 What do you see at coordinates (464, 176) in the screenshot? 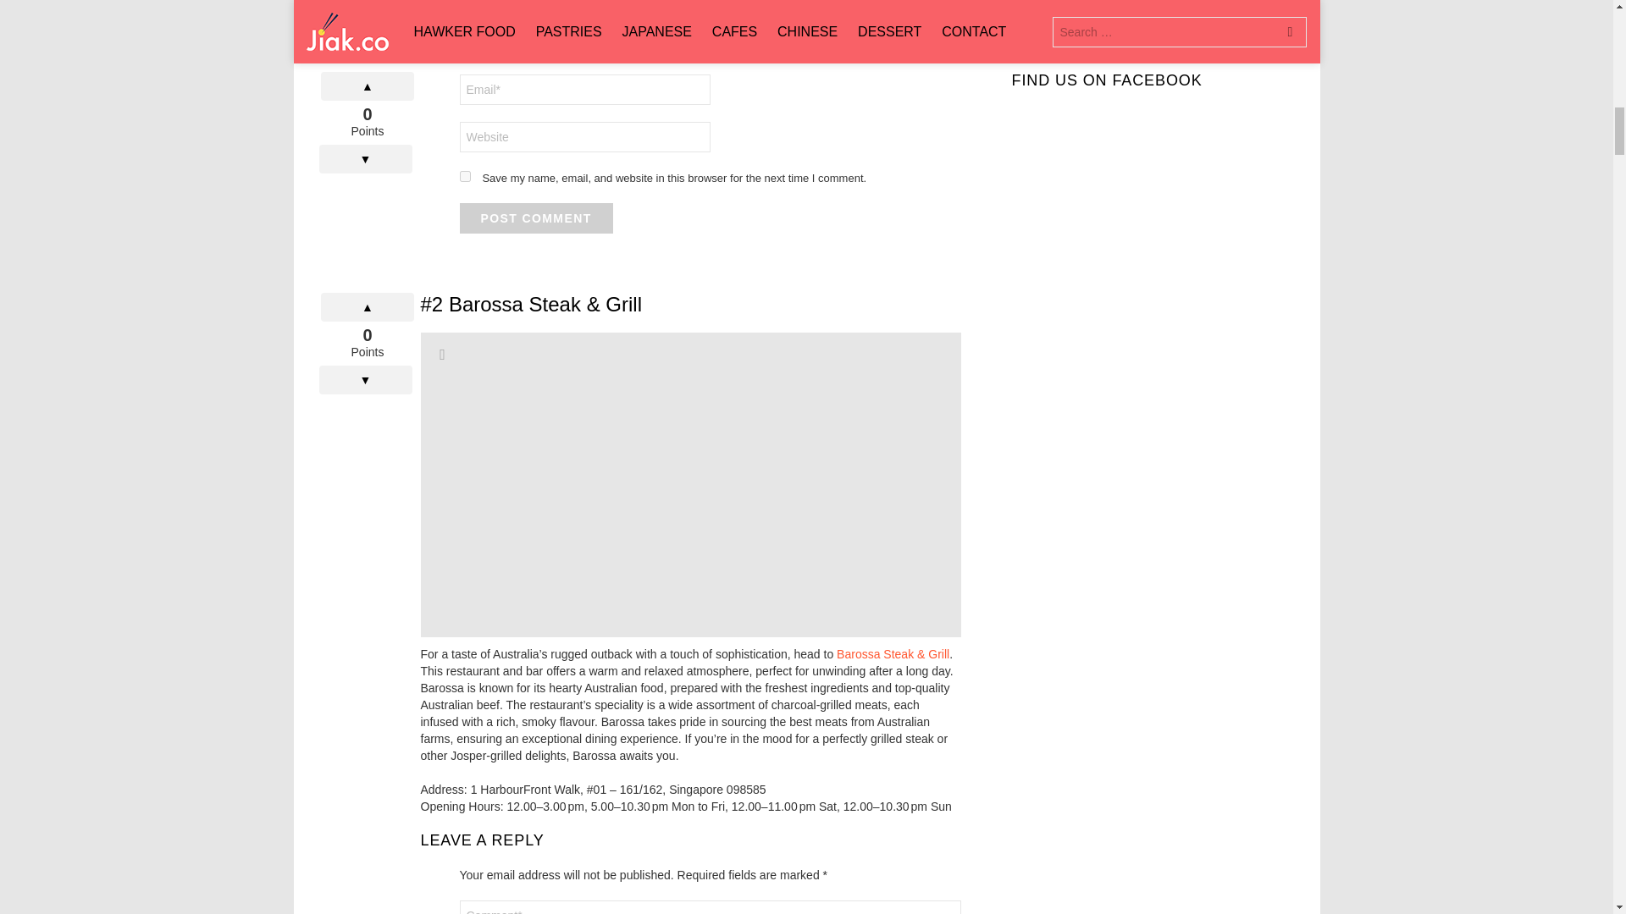
I see `yes` at bounding box center [464, 176].